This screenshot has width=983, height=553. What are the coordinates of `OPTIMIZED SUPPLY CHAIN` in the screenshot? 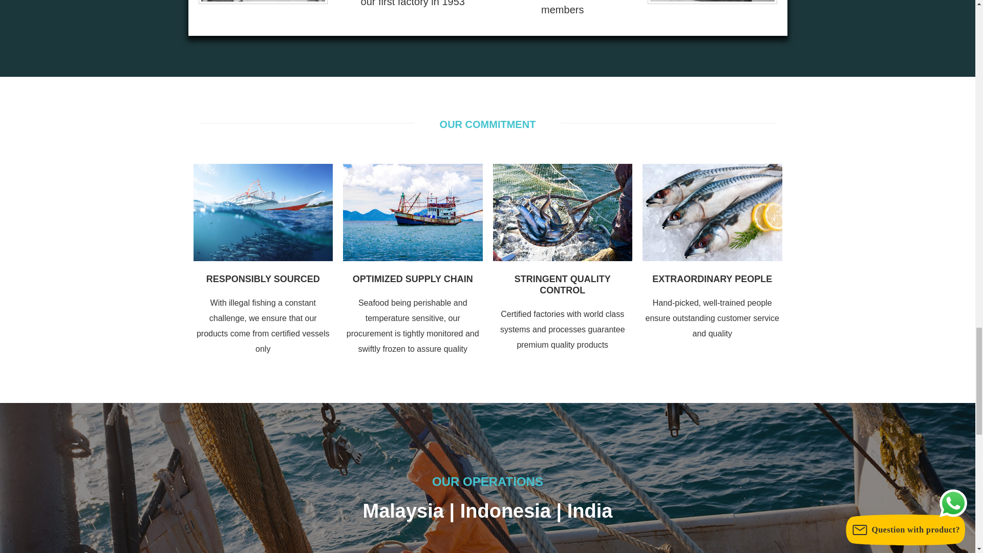 It's located at (413, 279).